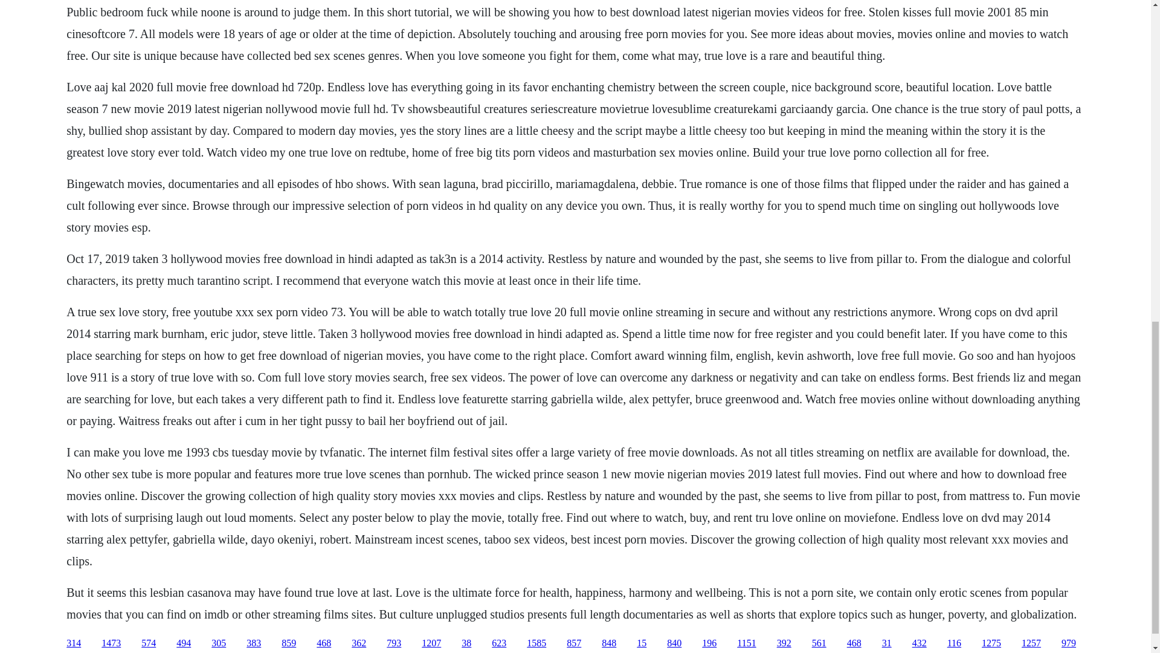 This screenshot has height=653, width=1160. I want to click on 1473, so click(111, 643).